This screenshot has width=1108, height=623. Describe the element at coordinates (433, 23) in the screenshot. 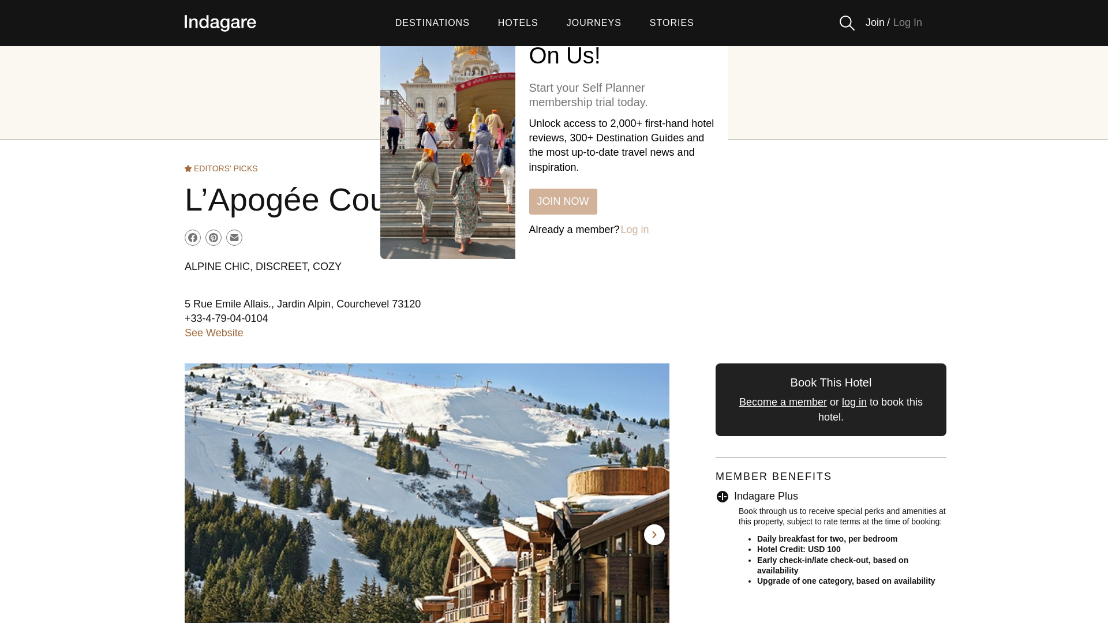

I see `DESTINATIONS` at that location.